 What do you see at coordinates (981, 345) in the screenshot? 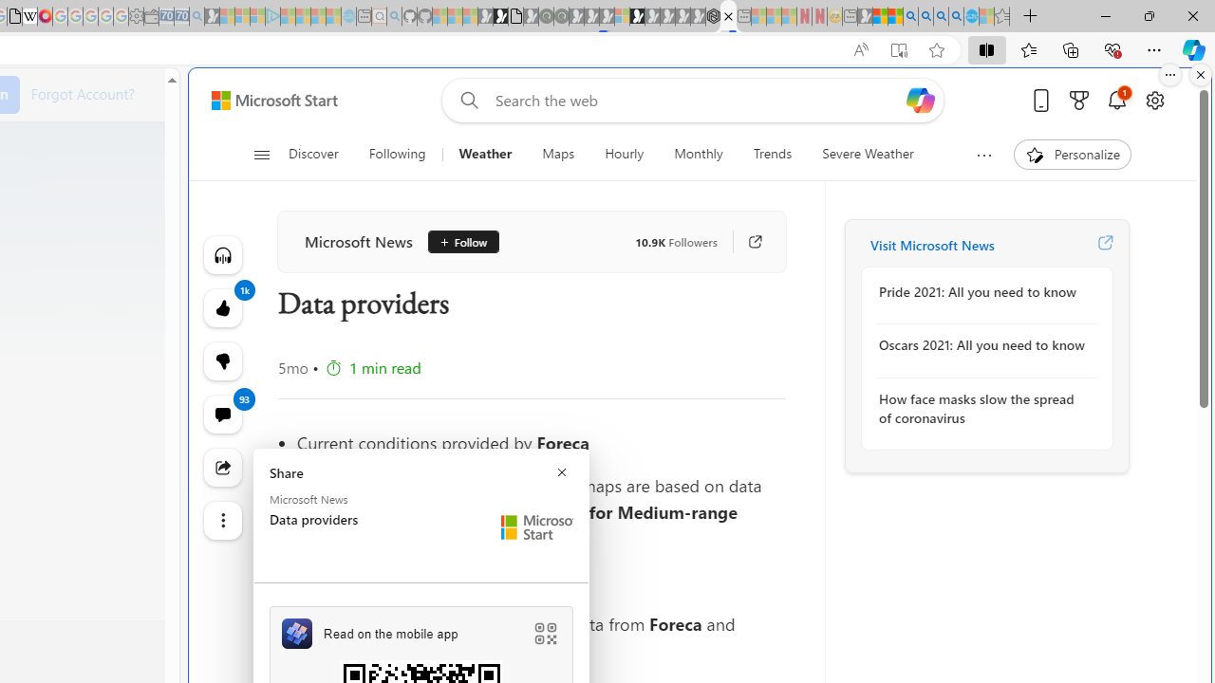
I see `Oscars 2021: All you need to know` at bounding box center [981, 345].